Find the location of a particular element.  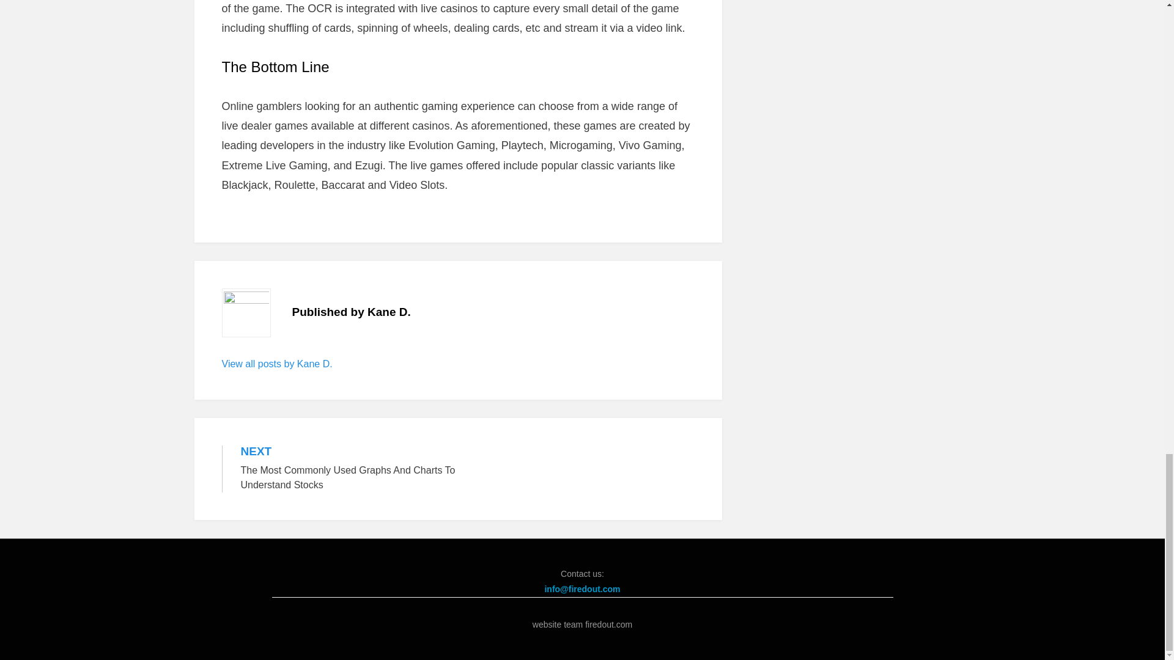

TemplatePocket is located at coordinates (295, 642).